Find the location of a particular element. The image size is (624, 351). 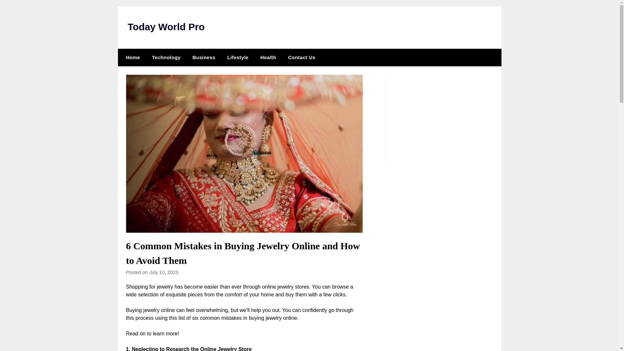

Today World Pro is located at coordinates (166, 27).